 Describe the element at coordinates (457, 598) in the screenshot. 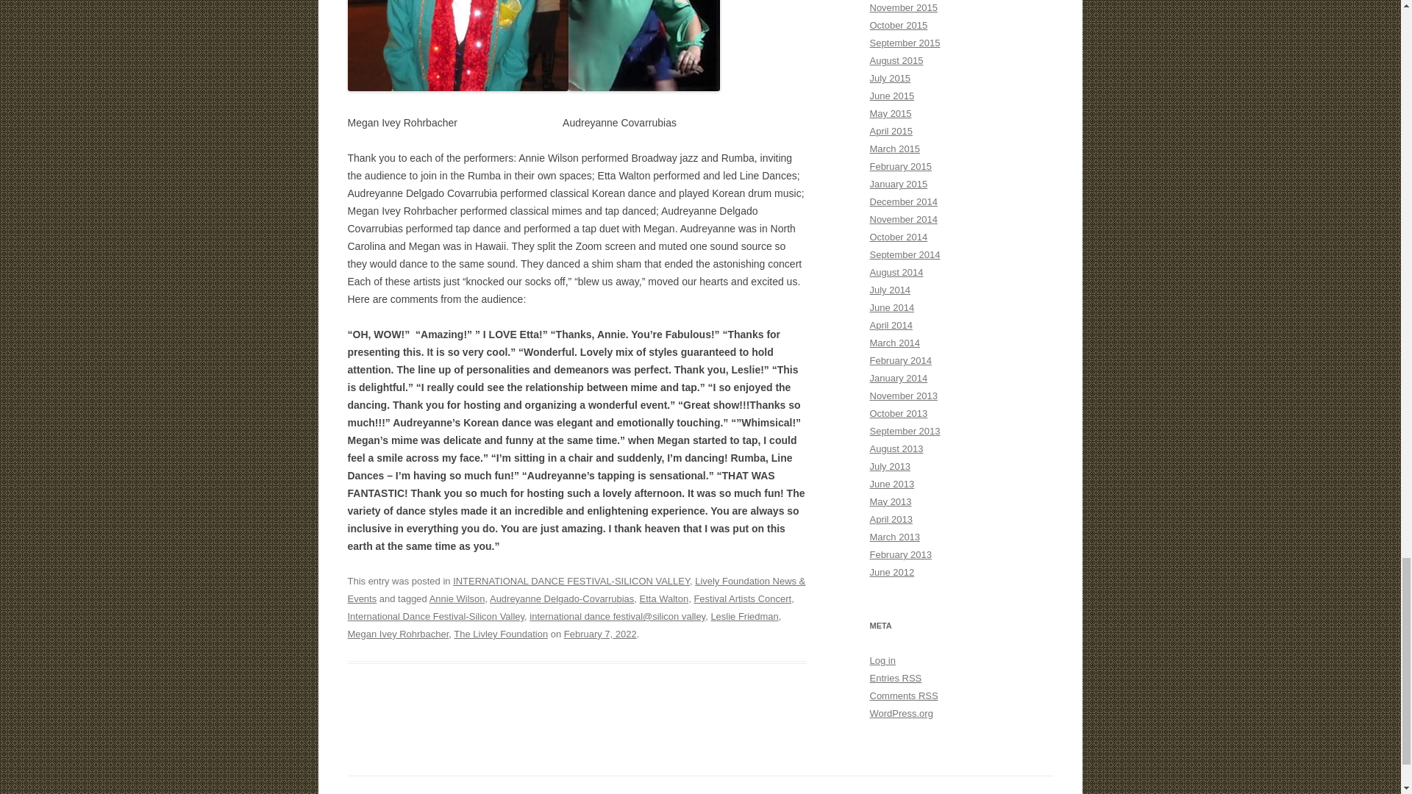

I see `Annie Wilson` at that location.